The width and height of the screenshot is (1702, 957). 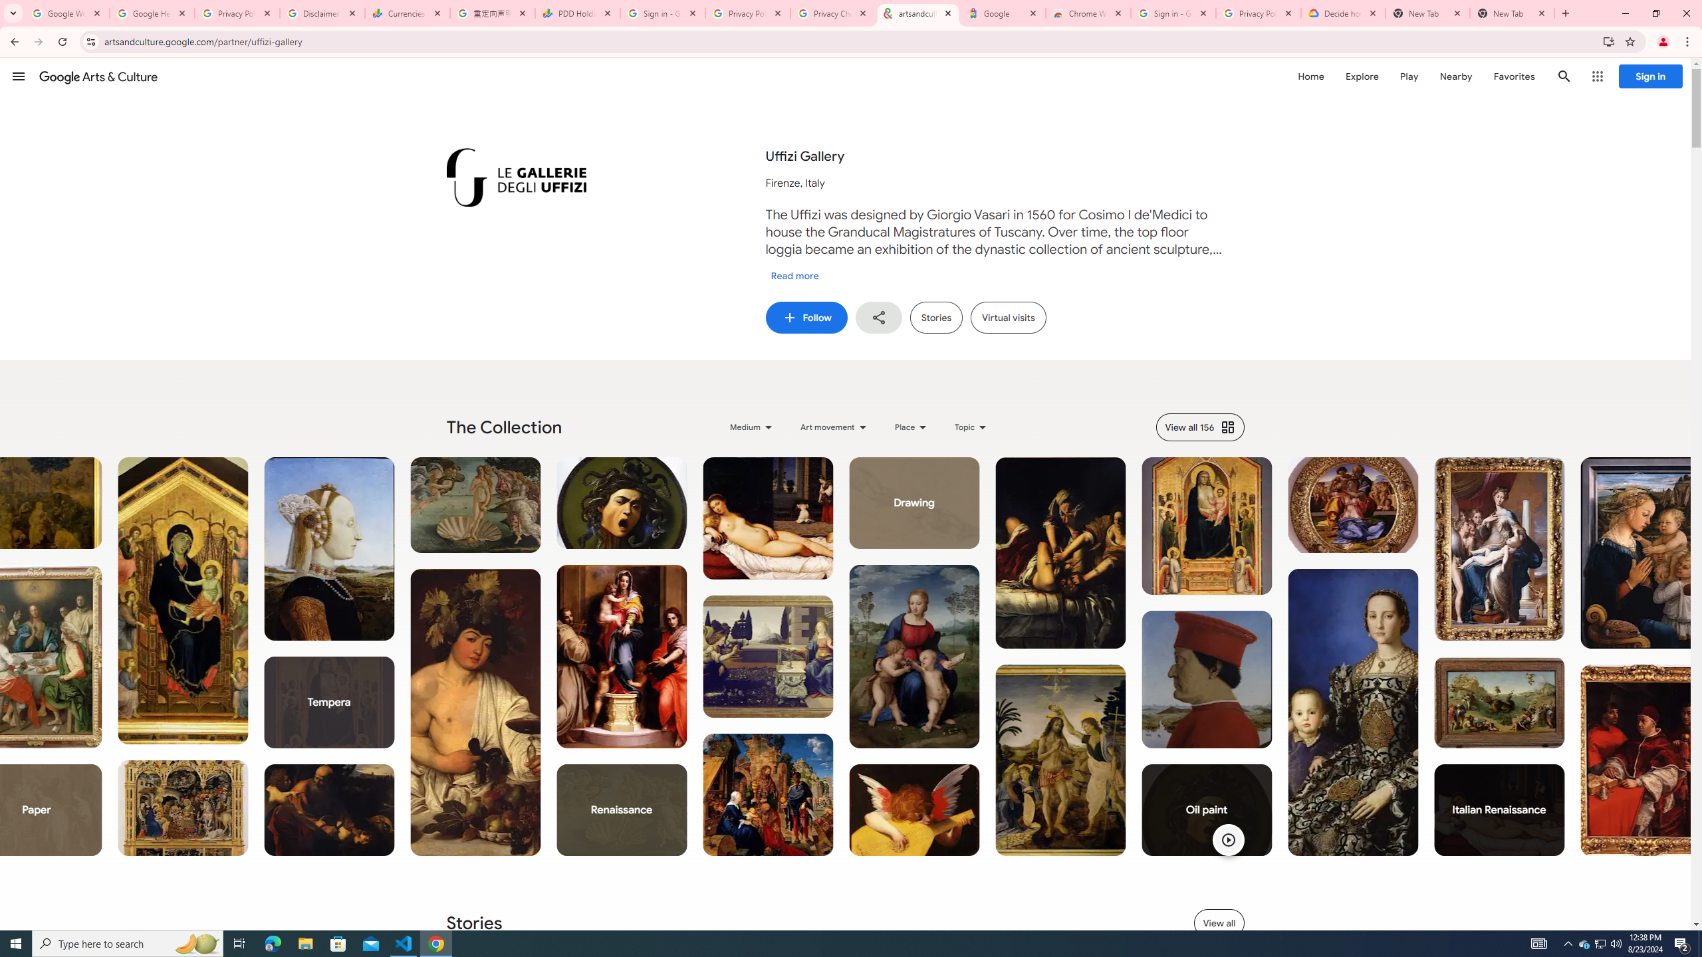 I want to click on Favorites, so click(x=1513, y=76).